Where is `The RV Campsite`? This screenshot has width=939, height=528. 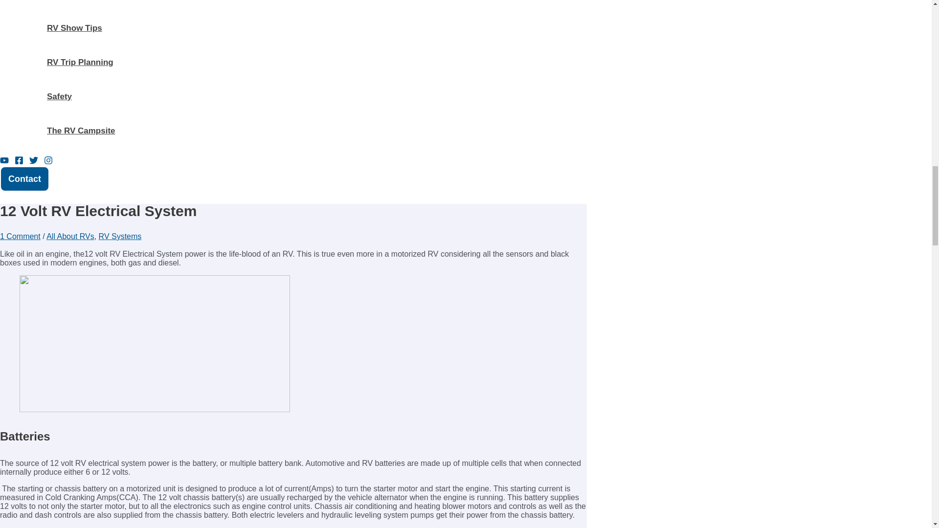
The RV Campsite is located at coordinates (108, 131).